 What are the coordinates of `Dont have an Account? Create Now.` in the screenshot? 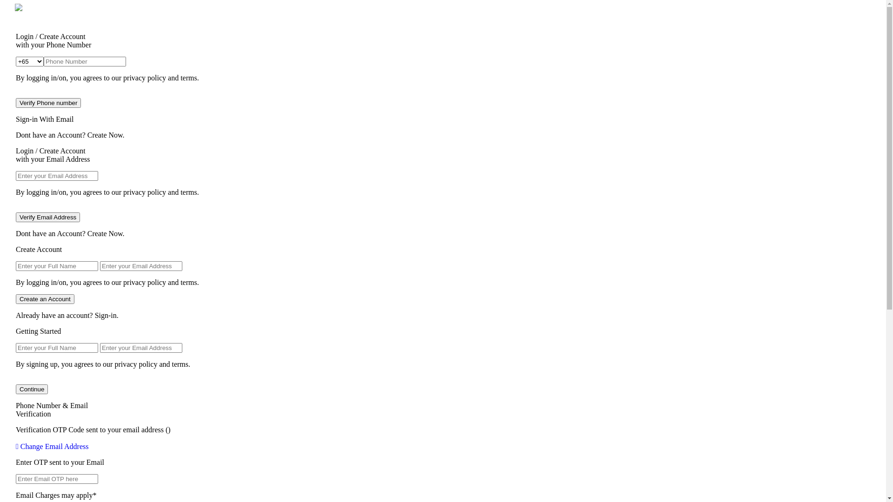 It's located at (443, 234).